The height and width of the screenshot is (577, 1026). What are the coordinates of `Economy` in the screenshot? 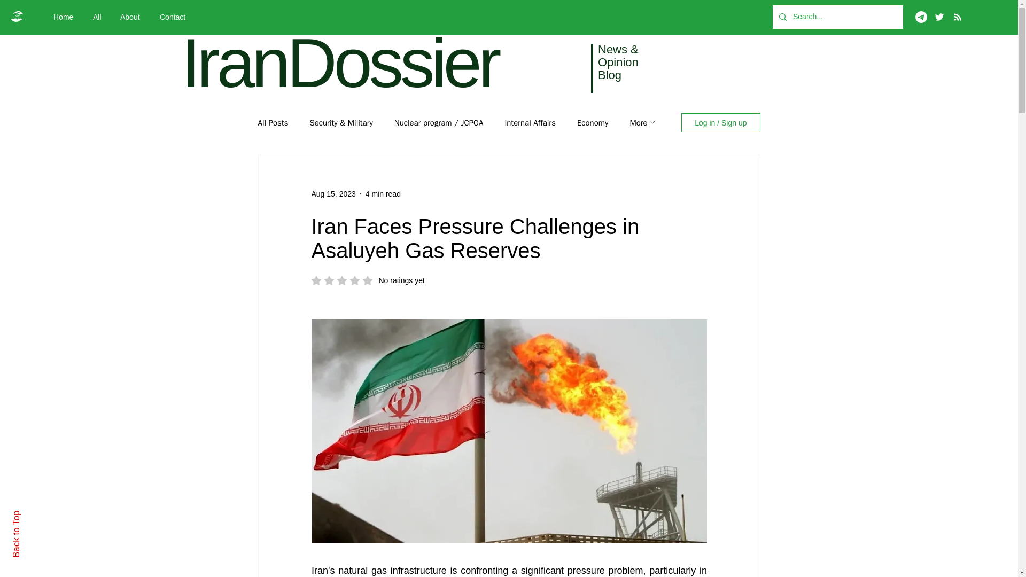 It's located at (592, 122).